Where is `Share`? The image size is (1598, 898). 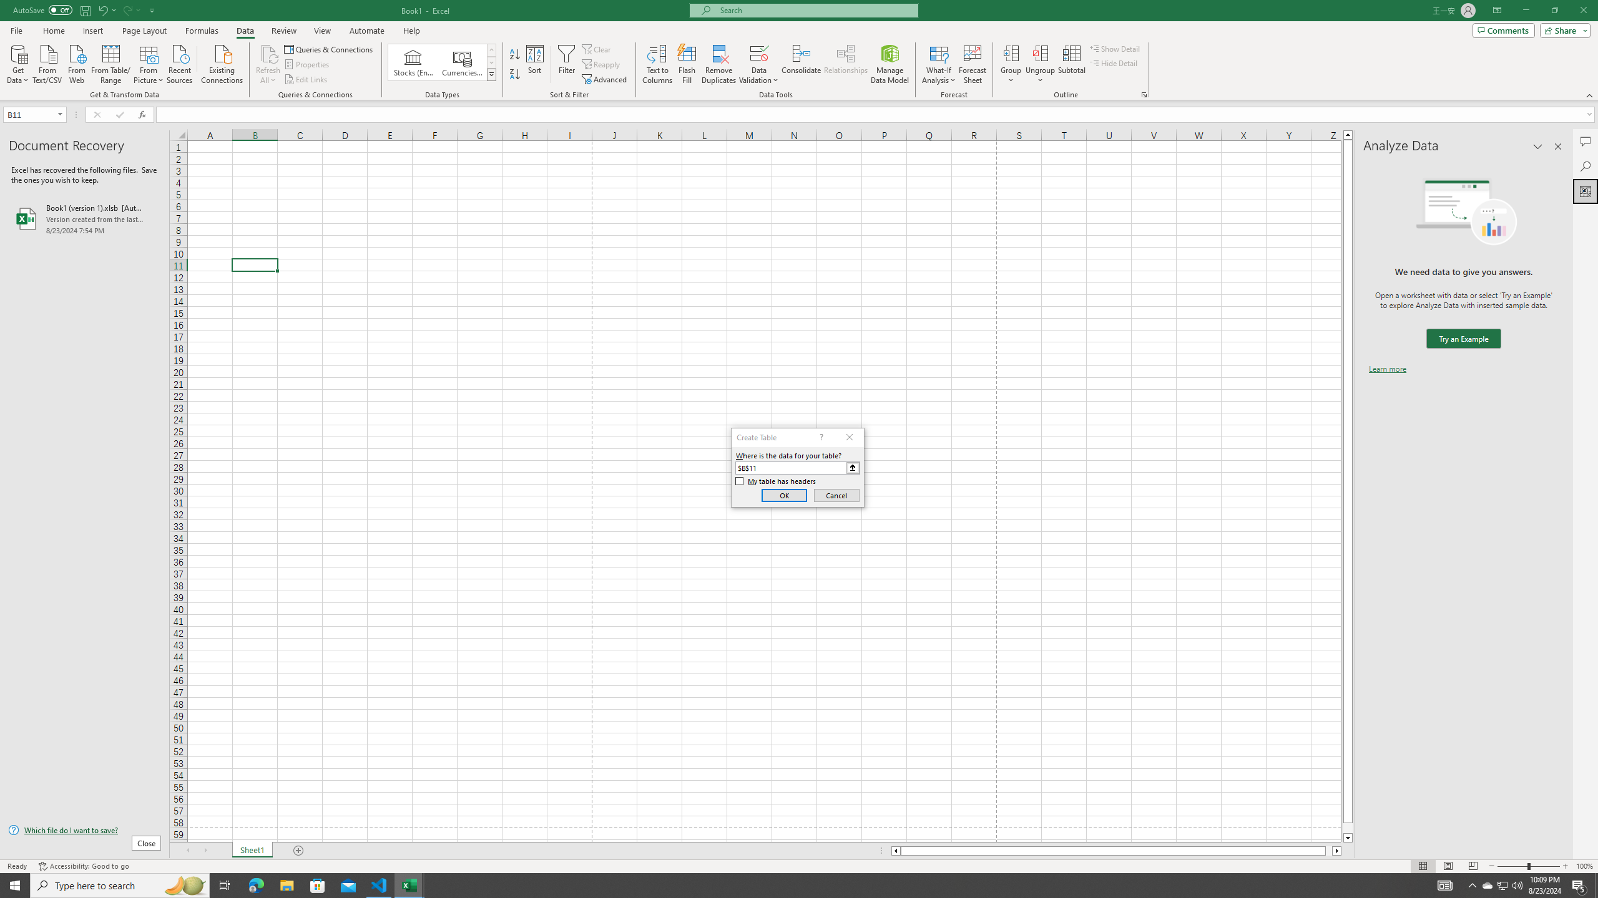
Share is located at coordinates (1563, 30).